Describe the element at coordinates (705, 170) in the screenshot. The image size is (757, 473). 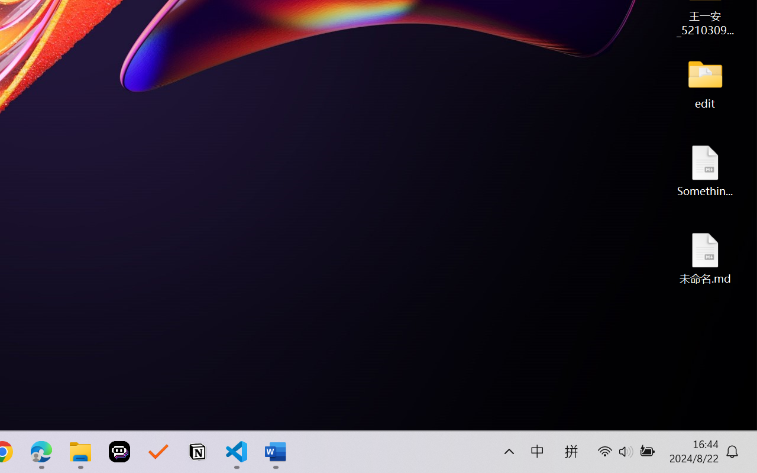
I see `Something.md` at that location.